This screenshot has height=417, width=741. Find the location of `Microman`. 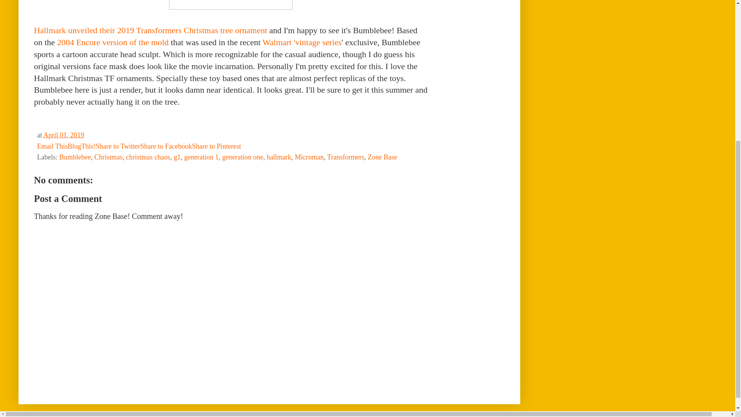

Microman is located at coordinates (310, 157).